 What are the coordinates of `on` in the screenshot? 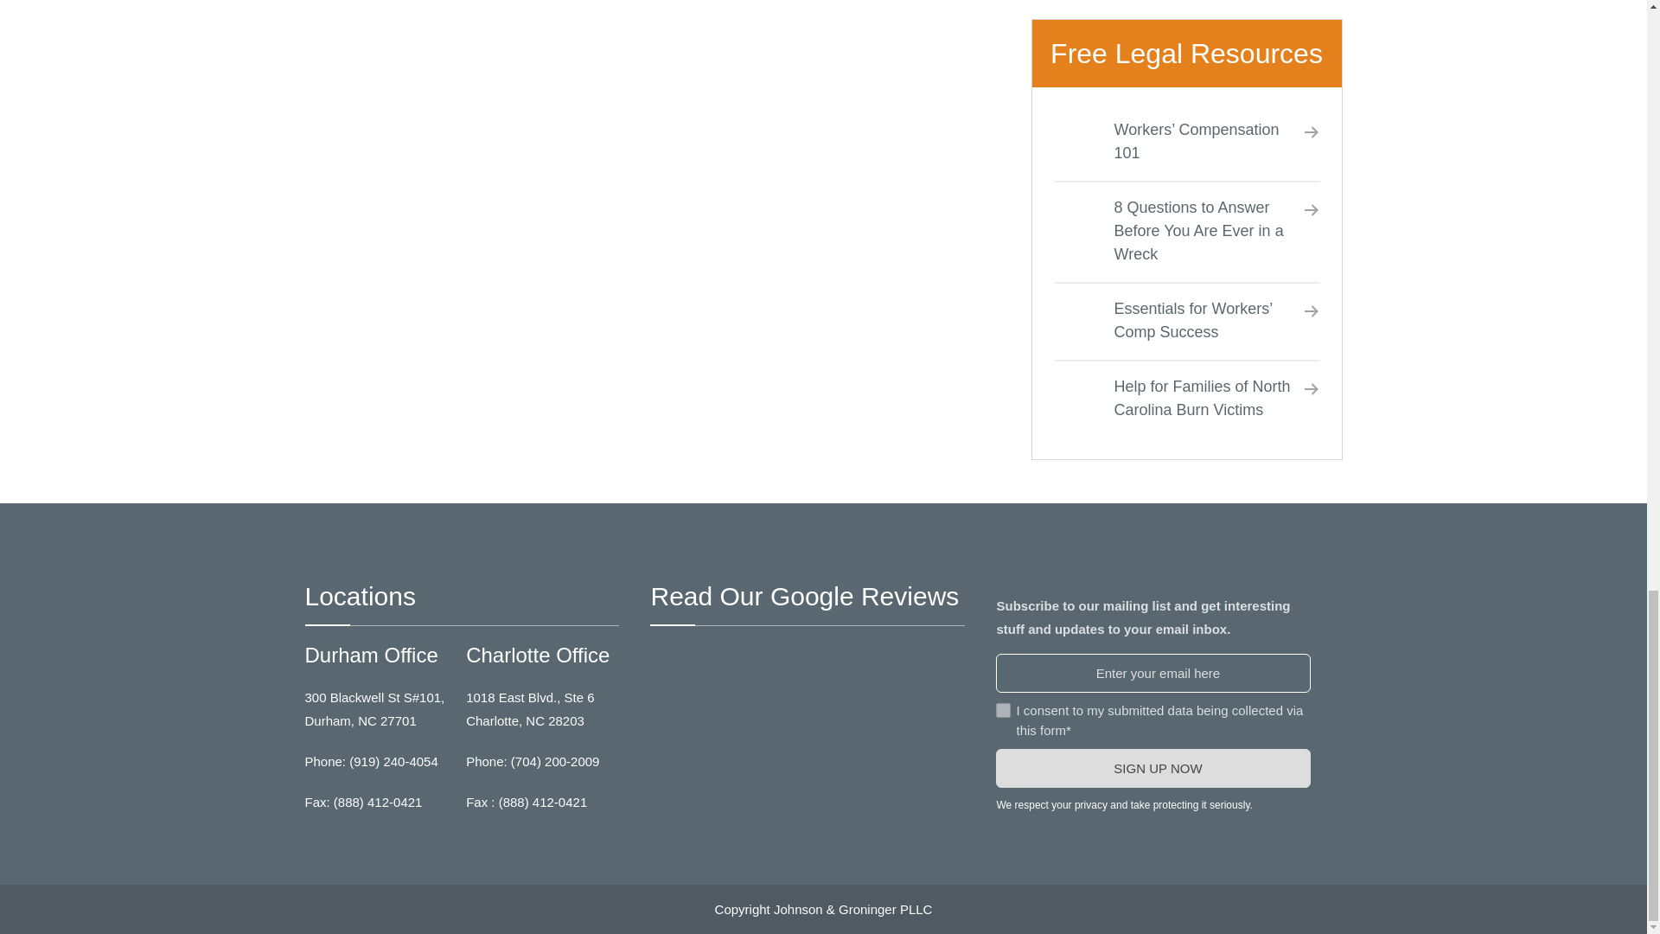 It's located at (1003, 711).